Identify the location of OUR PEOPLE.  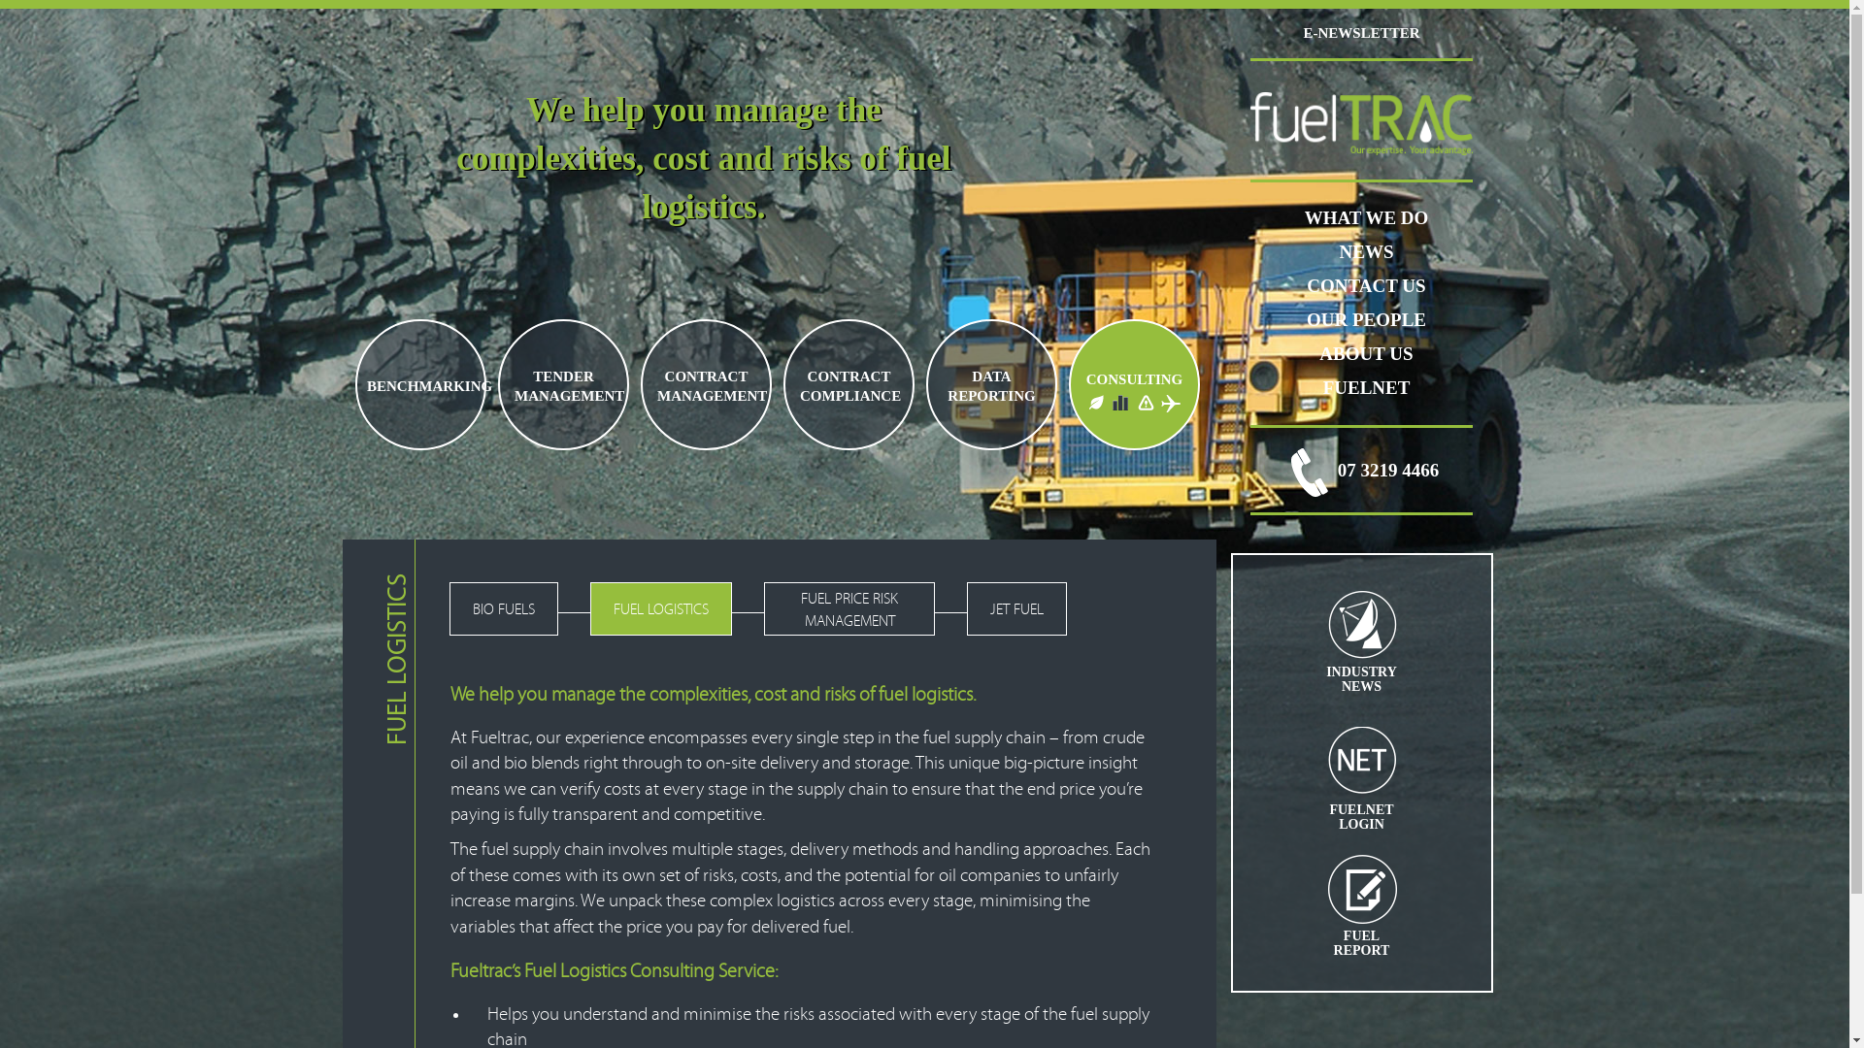
(1367, 320).